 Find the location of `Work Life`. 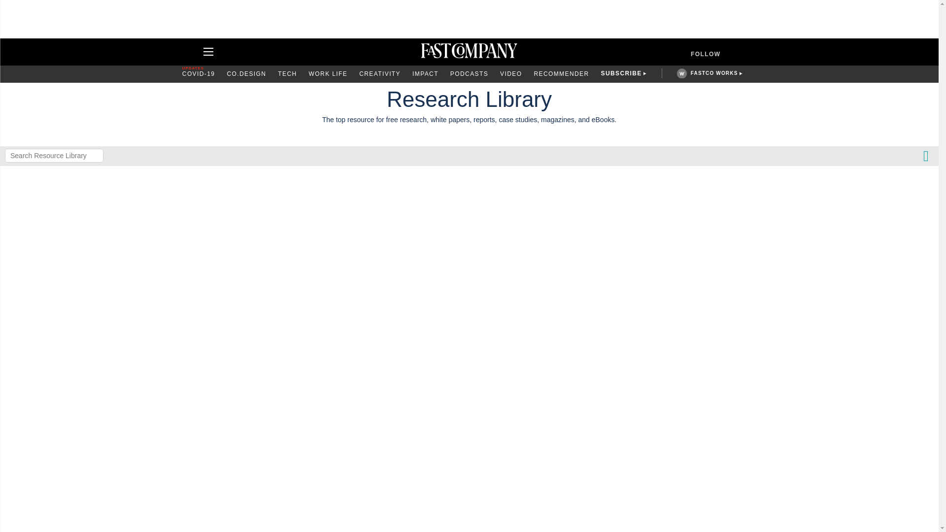

Work Life is located at coordinates (328, 74).